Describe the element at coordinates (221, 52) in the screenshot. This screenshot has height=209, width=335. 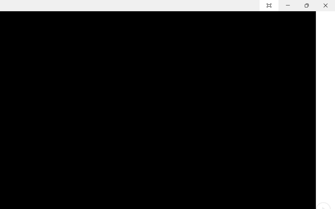
I see `symbol_LLM.pdf` at that location.